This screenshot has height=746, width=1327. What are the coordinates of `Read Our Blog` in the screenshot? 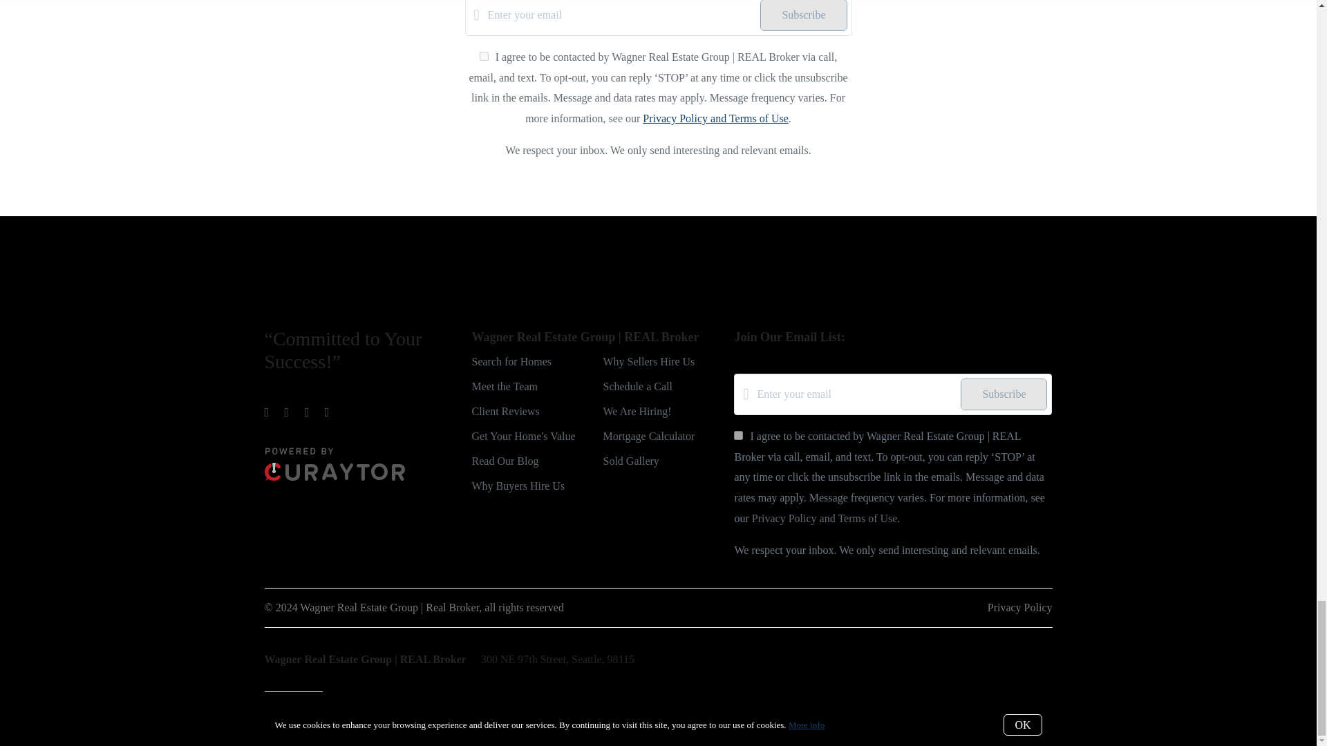 It's located at (505, 461).